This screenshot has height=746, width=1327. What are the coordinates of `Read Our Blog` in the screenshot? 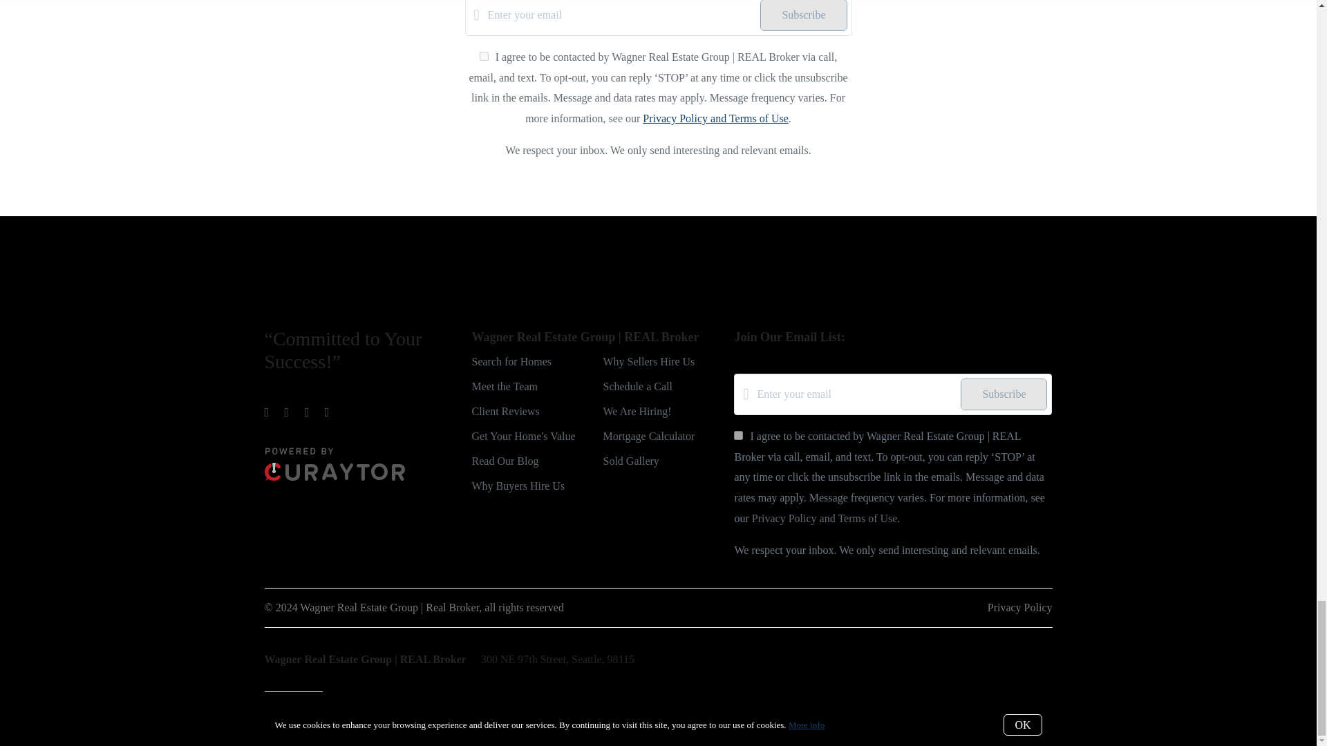 It's located at (505, 461).